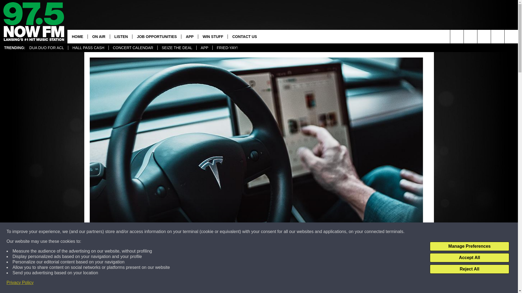 This screenshot has height=293, width=522. Describe the element at coordinates (469, 258) in the screenshot. I see `Accept All` at that location.